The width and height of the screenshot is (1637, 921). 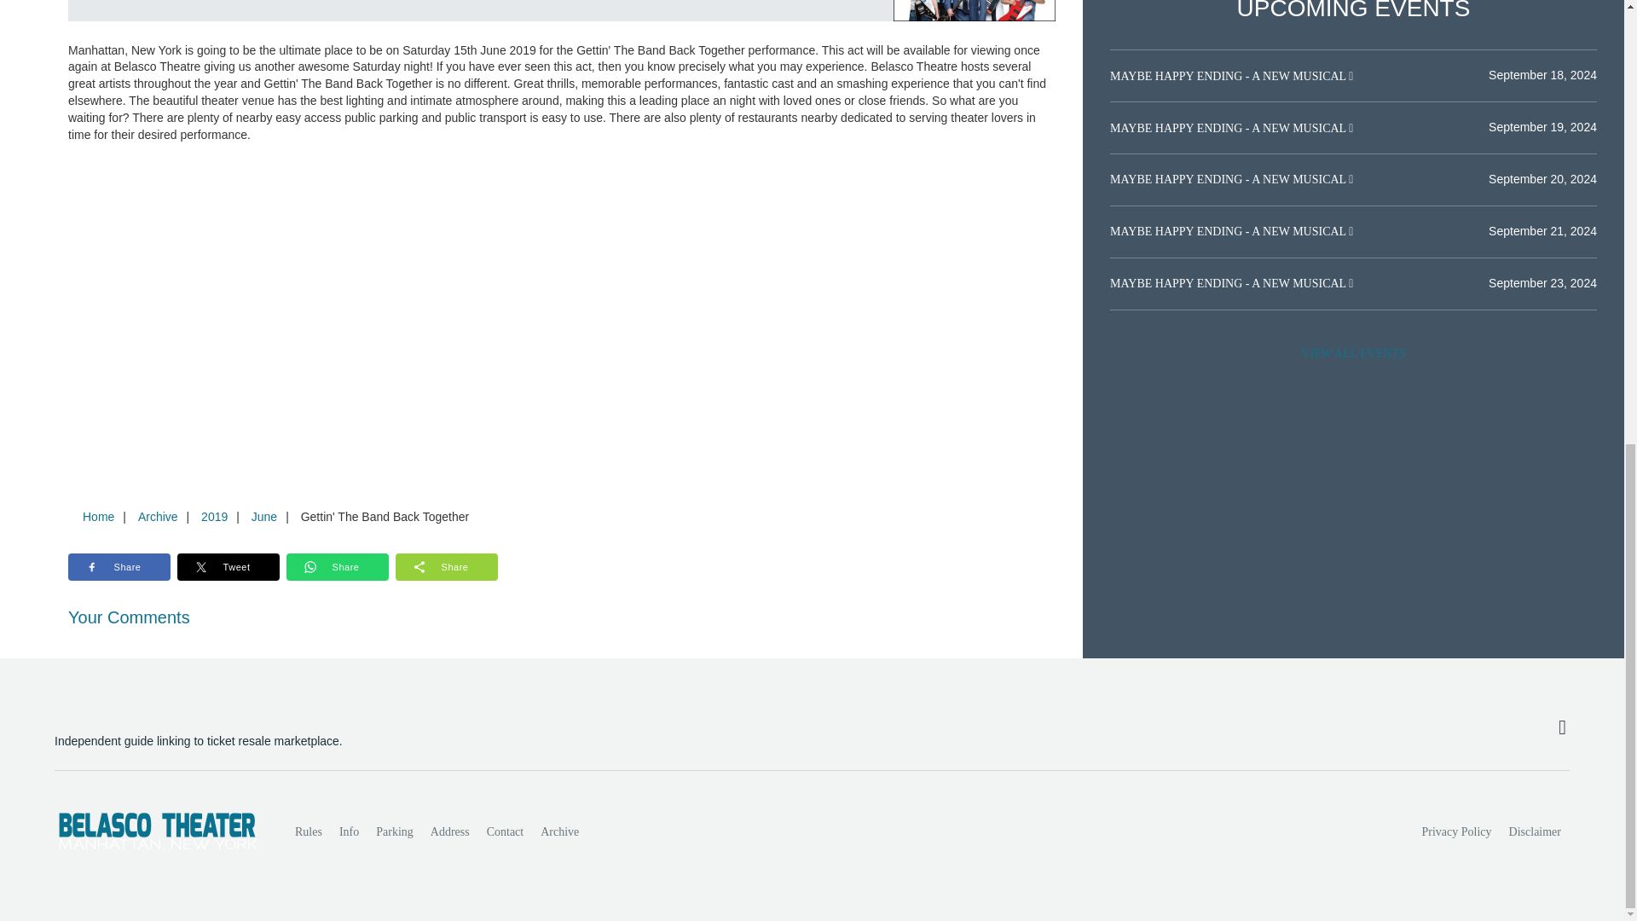 What do you see at coordinates (394, 831) in the screenshot?
I see `Parking` at bounding box center [394, 831].